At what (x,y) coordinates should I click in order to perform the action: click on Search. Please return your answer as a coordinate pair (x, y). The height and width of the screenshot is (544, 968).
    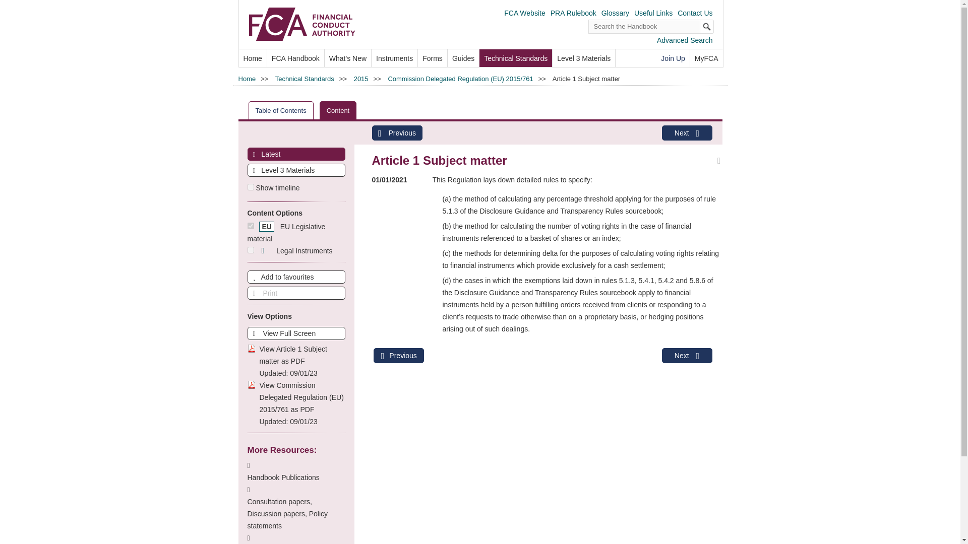
    Looking at the image, I should click on (707, 26).